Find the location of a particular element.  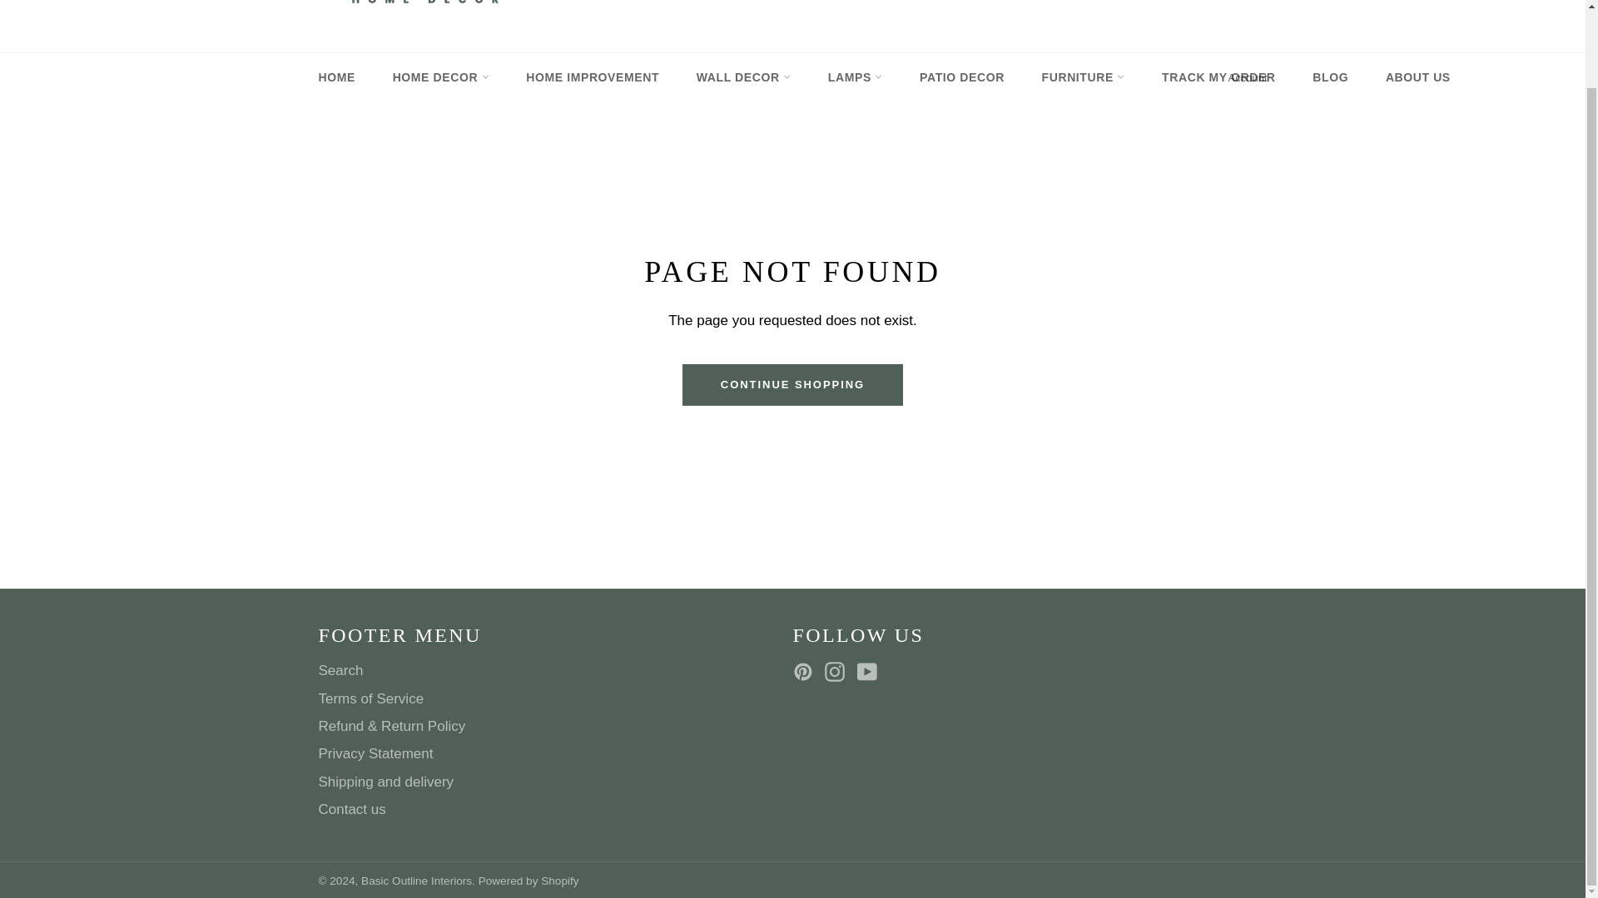

Basic Outline Interiors on YouTube is located at coordinates (871, 670).